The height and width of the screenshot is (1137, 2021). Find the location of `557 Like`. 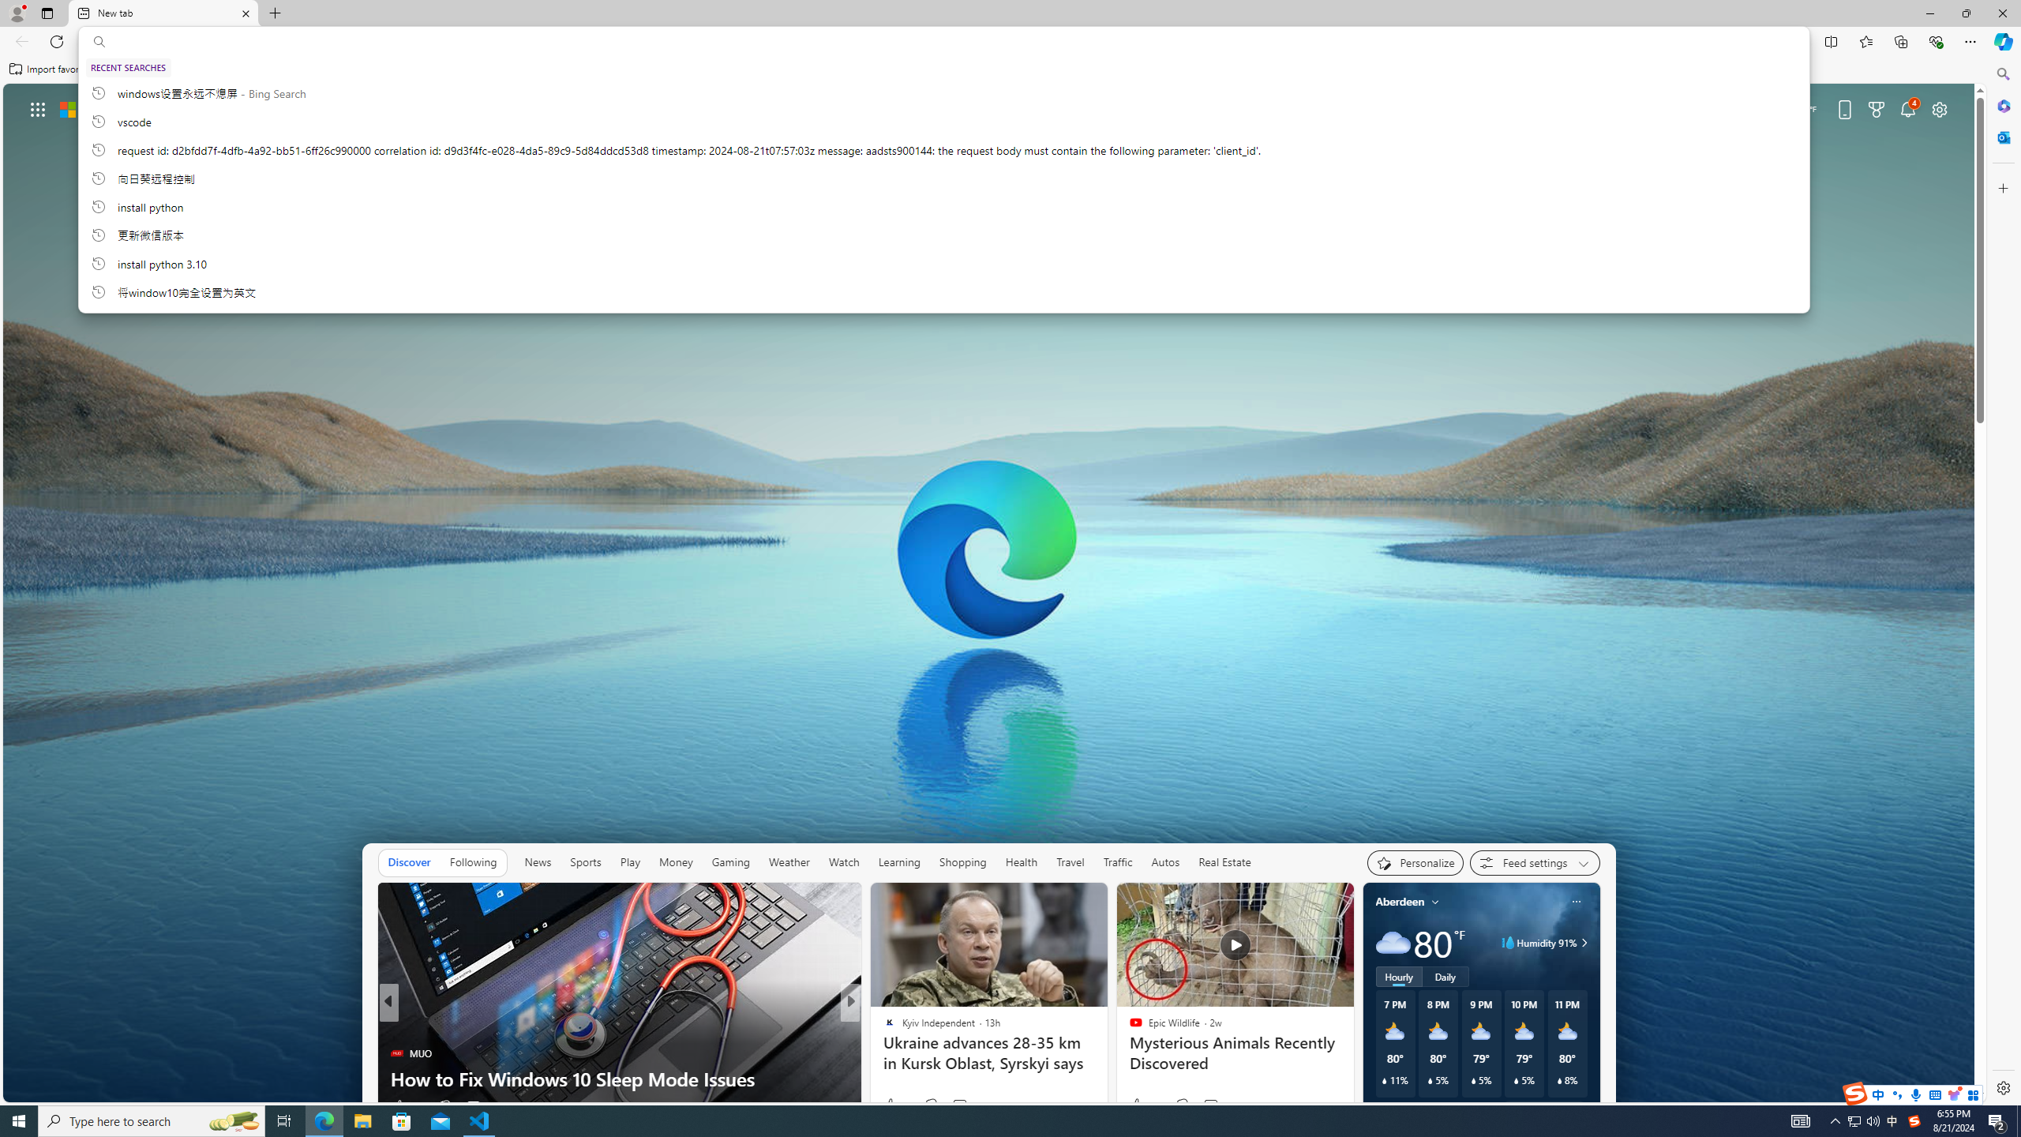

557 Like is located at coordinates (893, 1105).